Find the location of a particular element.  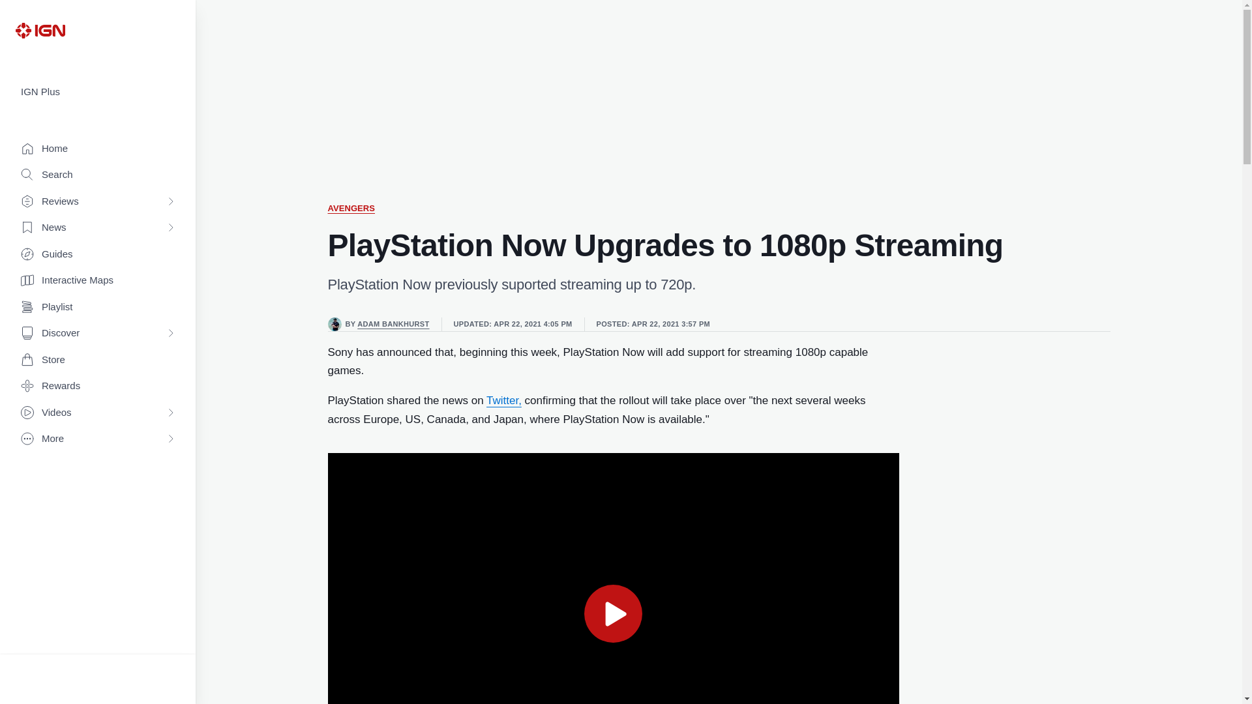

Playlist is located at coordinates (98, 308).